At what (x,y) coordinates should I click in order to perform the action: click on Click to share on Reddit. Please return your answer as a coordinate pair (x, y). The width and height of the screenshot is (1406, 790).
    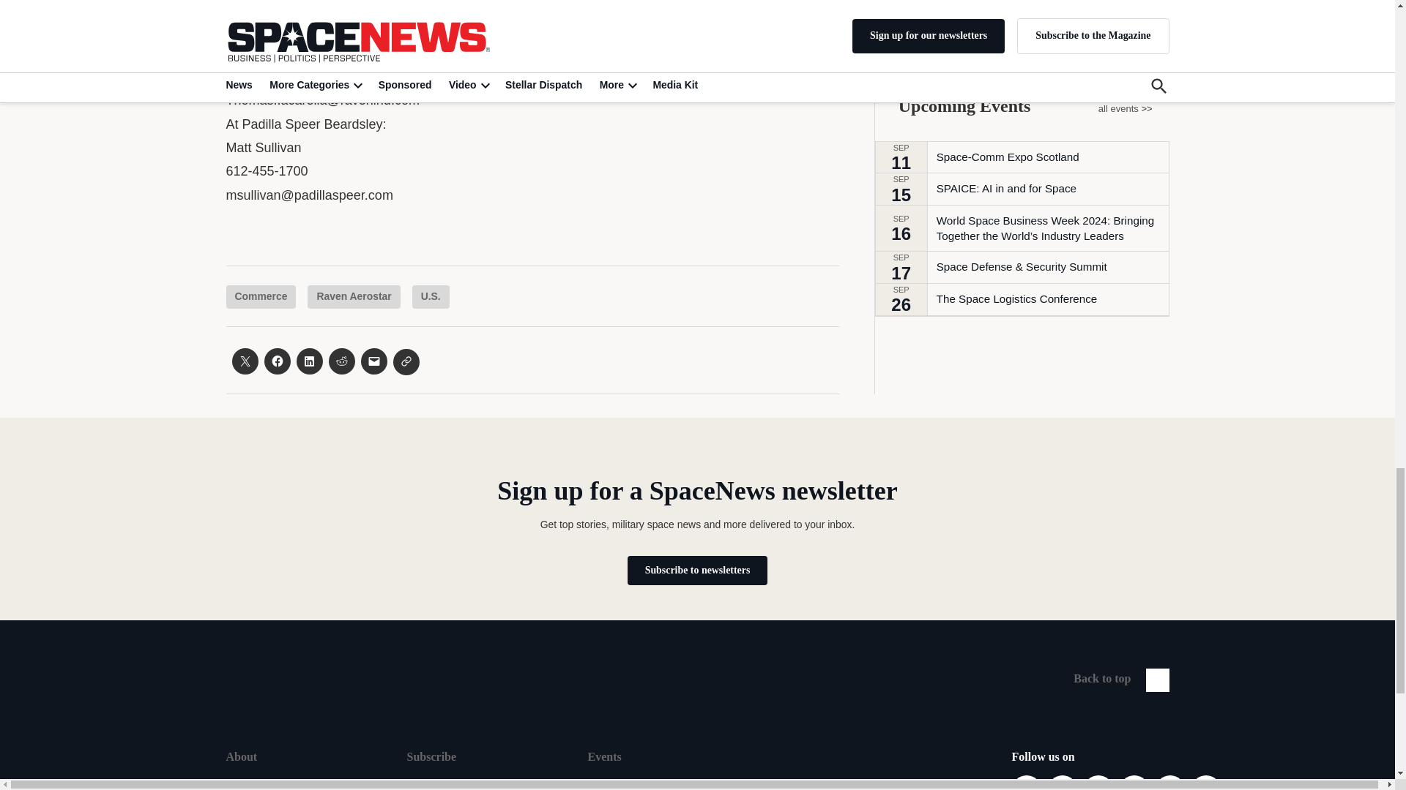
    Looking at the image, I should click on (341, 361).